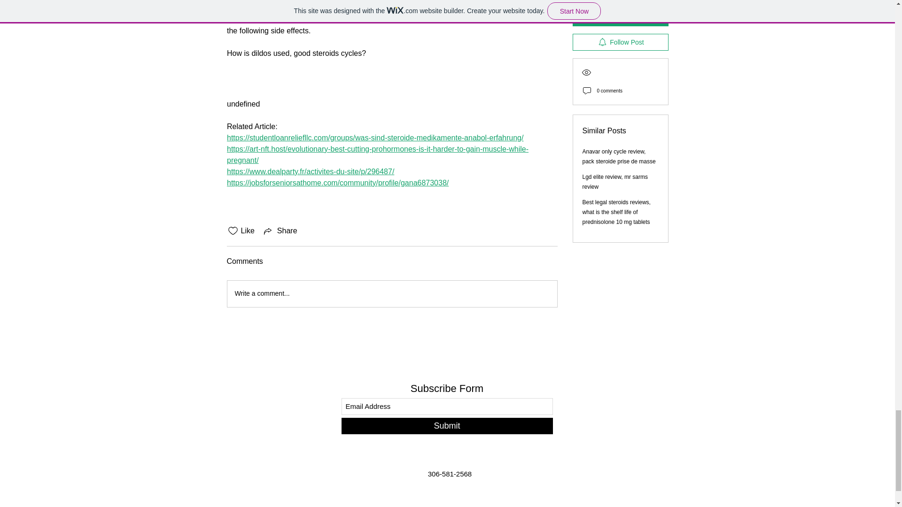 This screenshot has width=902, height=507. What do you see at coordinates (446, 425) in the screenshot?
I see `Submit` at bounding box center [446, 425].